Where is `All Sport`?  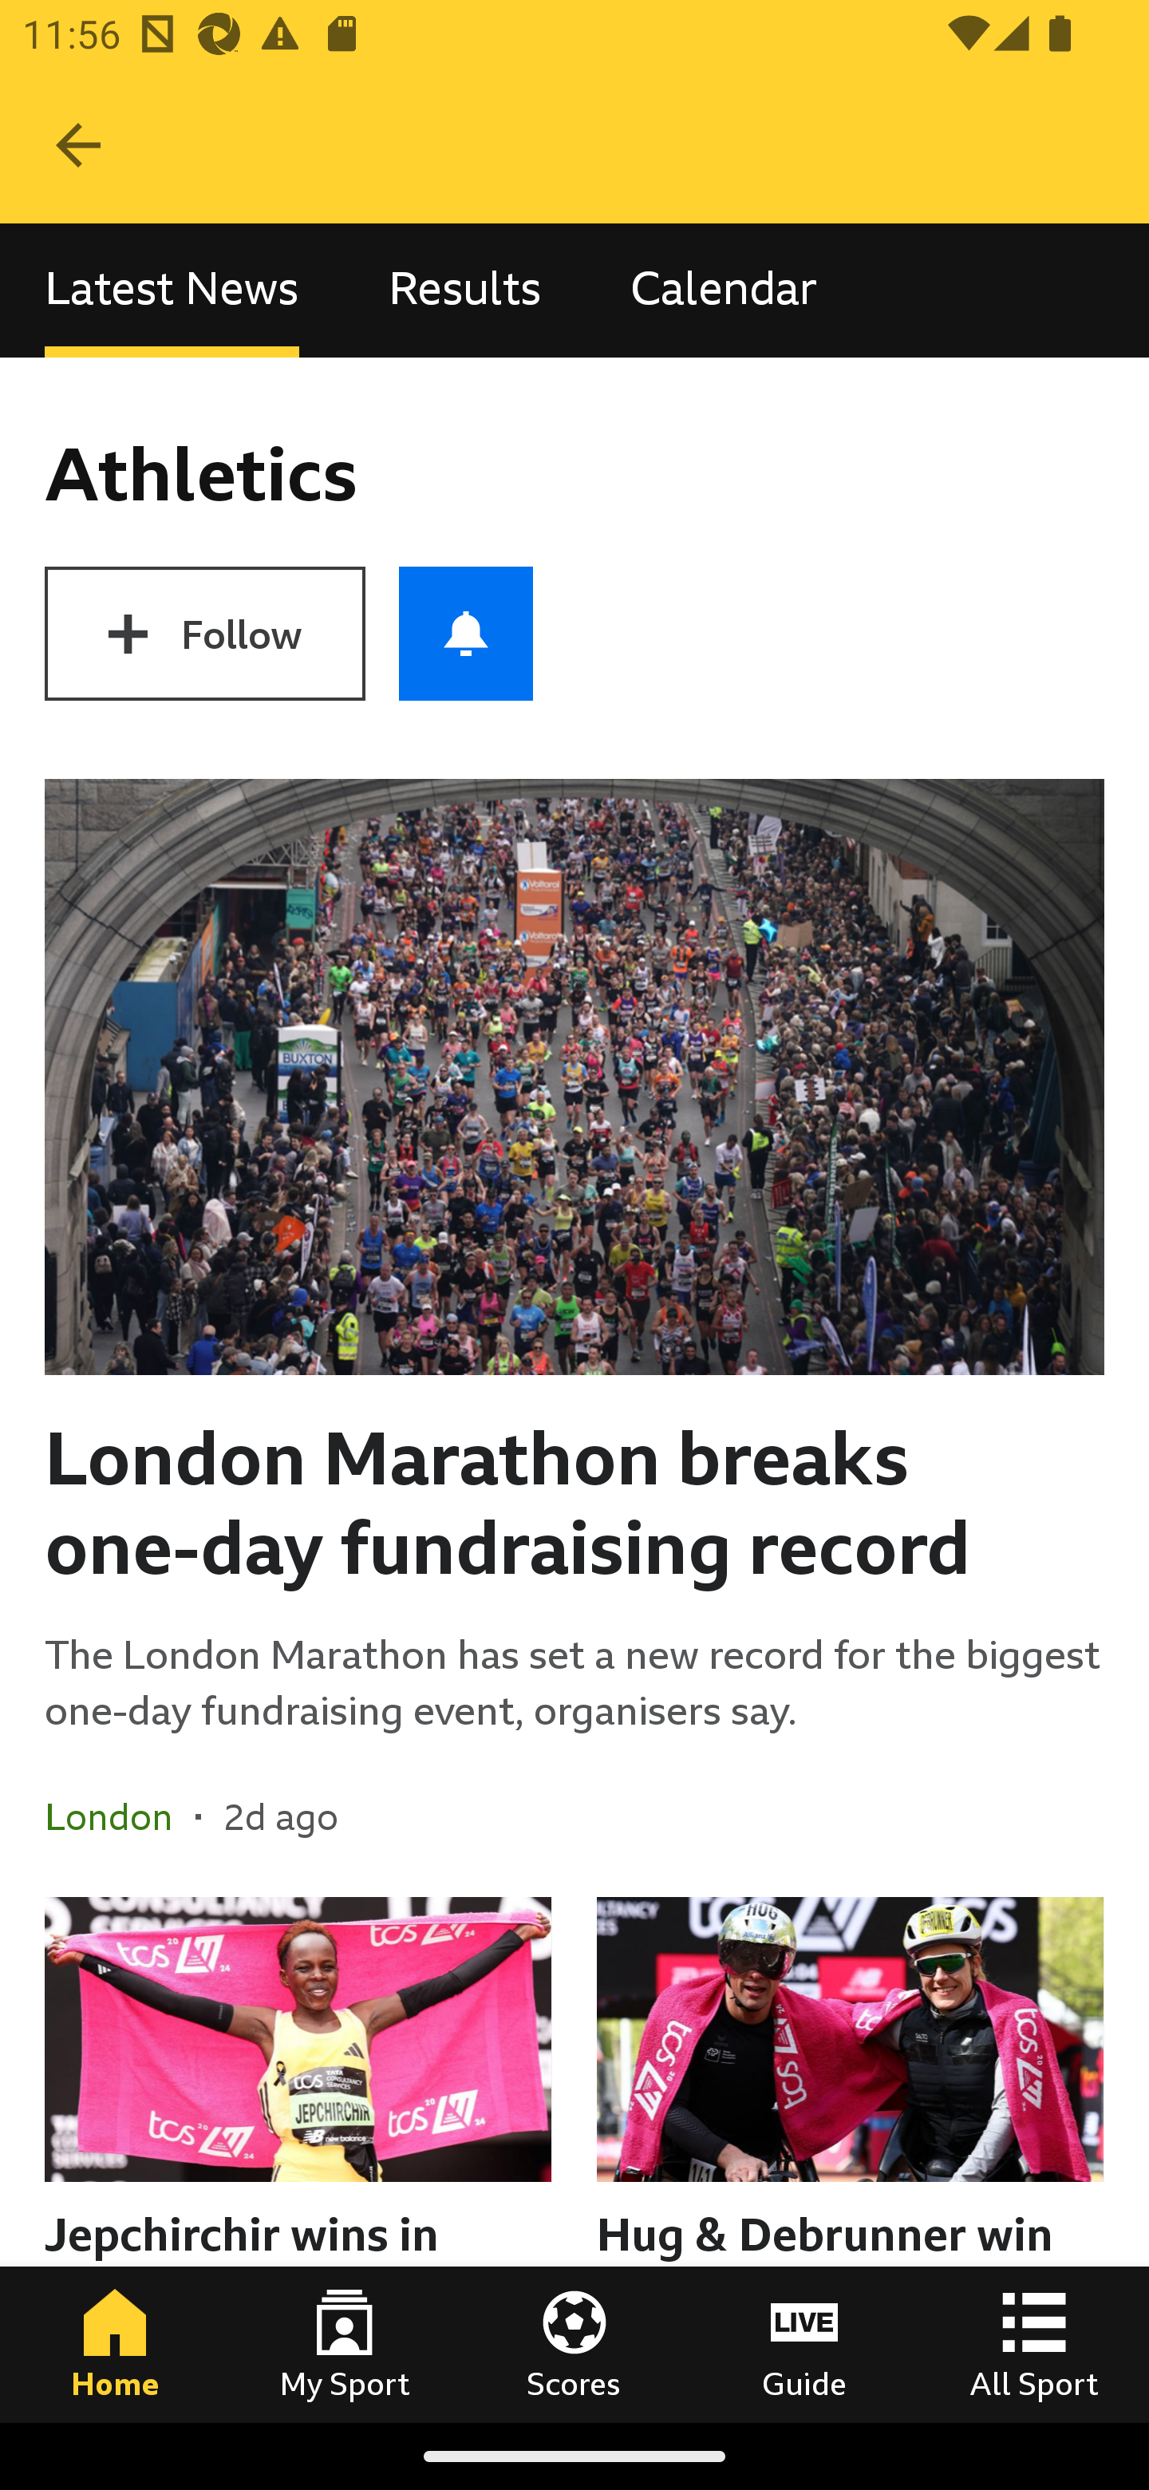
All Sport is located at coordinates (1034, 2344).